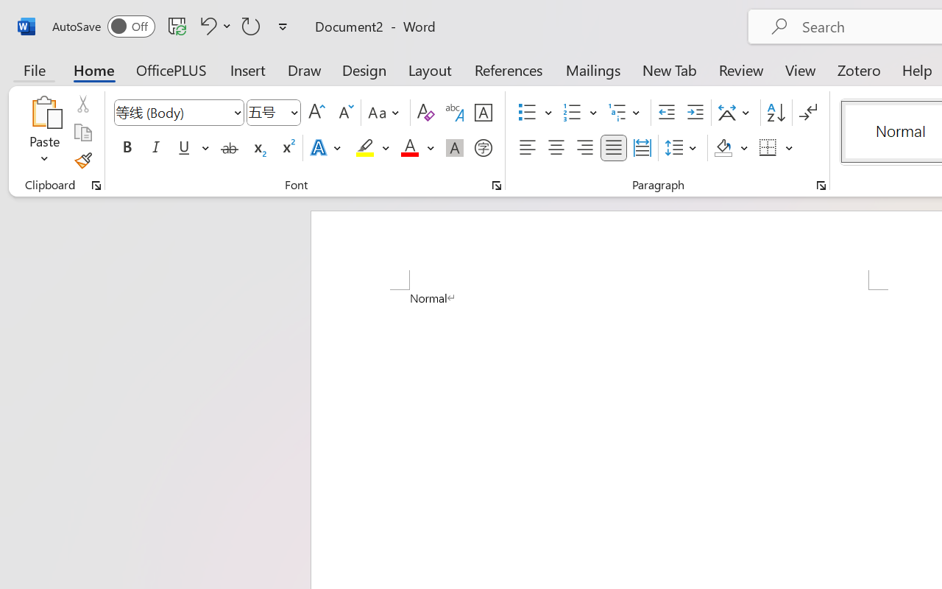 The image size is (942, 589). Describe the element at coordinates (483, 113) in the screenshot. I see `Character Border` at that location.